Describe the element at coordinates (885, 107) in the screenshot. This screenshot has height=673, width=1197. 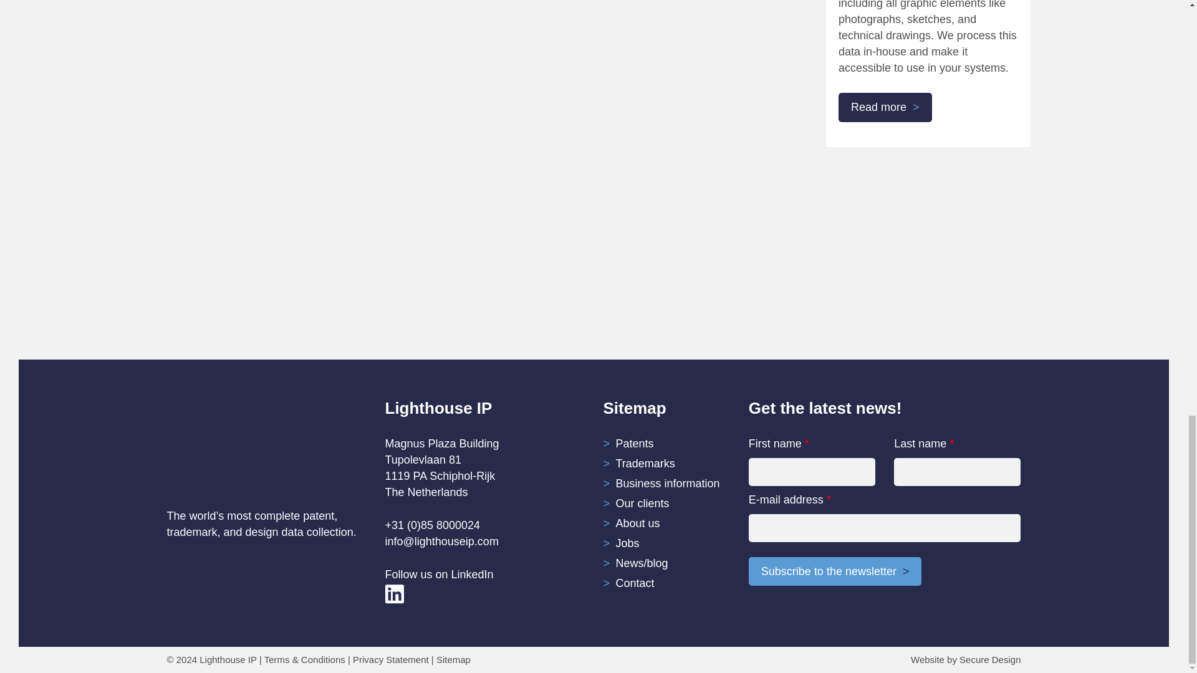
I see `Read more` at that location.